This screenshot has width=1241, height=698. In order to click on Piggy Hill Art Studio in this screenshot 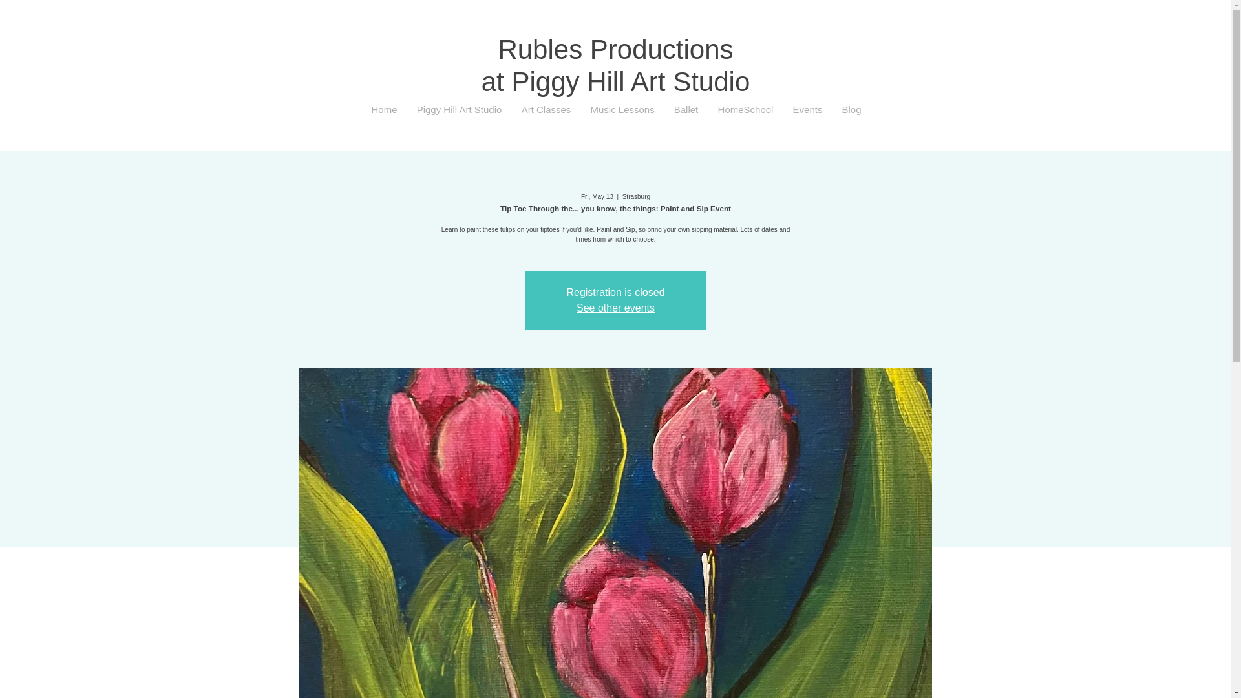, I will do `click(459, 110)`.